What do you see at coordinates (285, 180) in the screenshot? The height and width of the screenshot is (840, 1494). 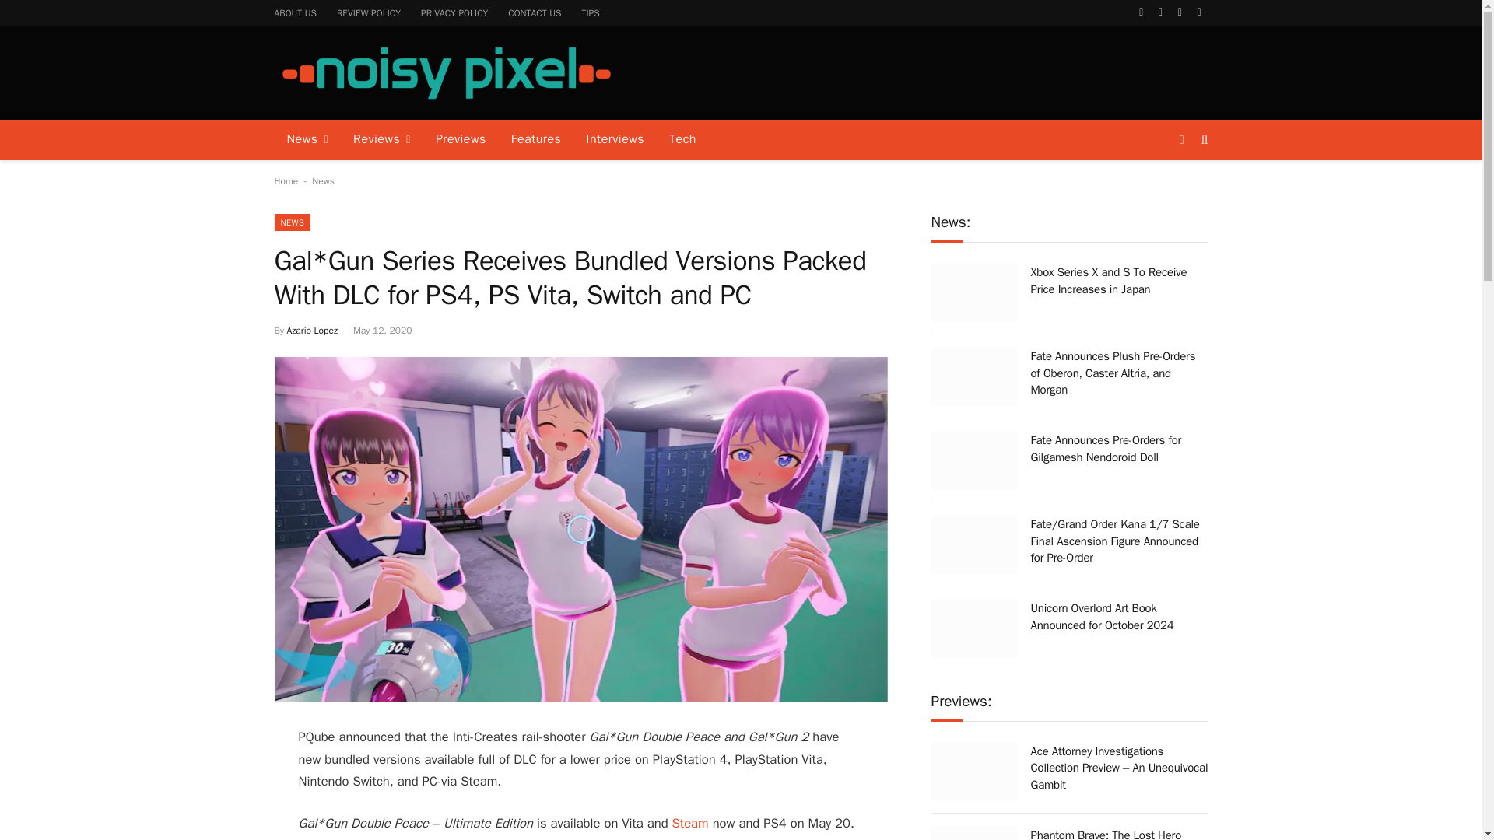 I see `Home` at bounding box center [285, 180].